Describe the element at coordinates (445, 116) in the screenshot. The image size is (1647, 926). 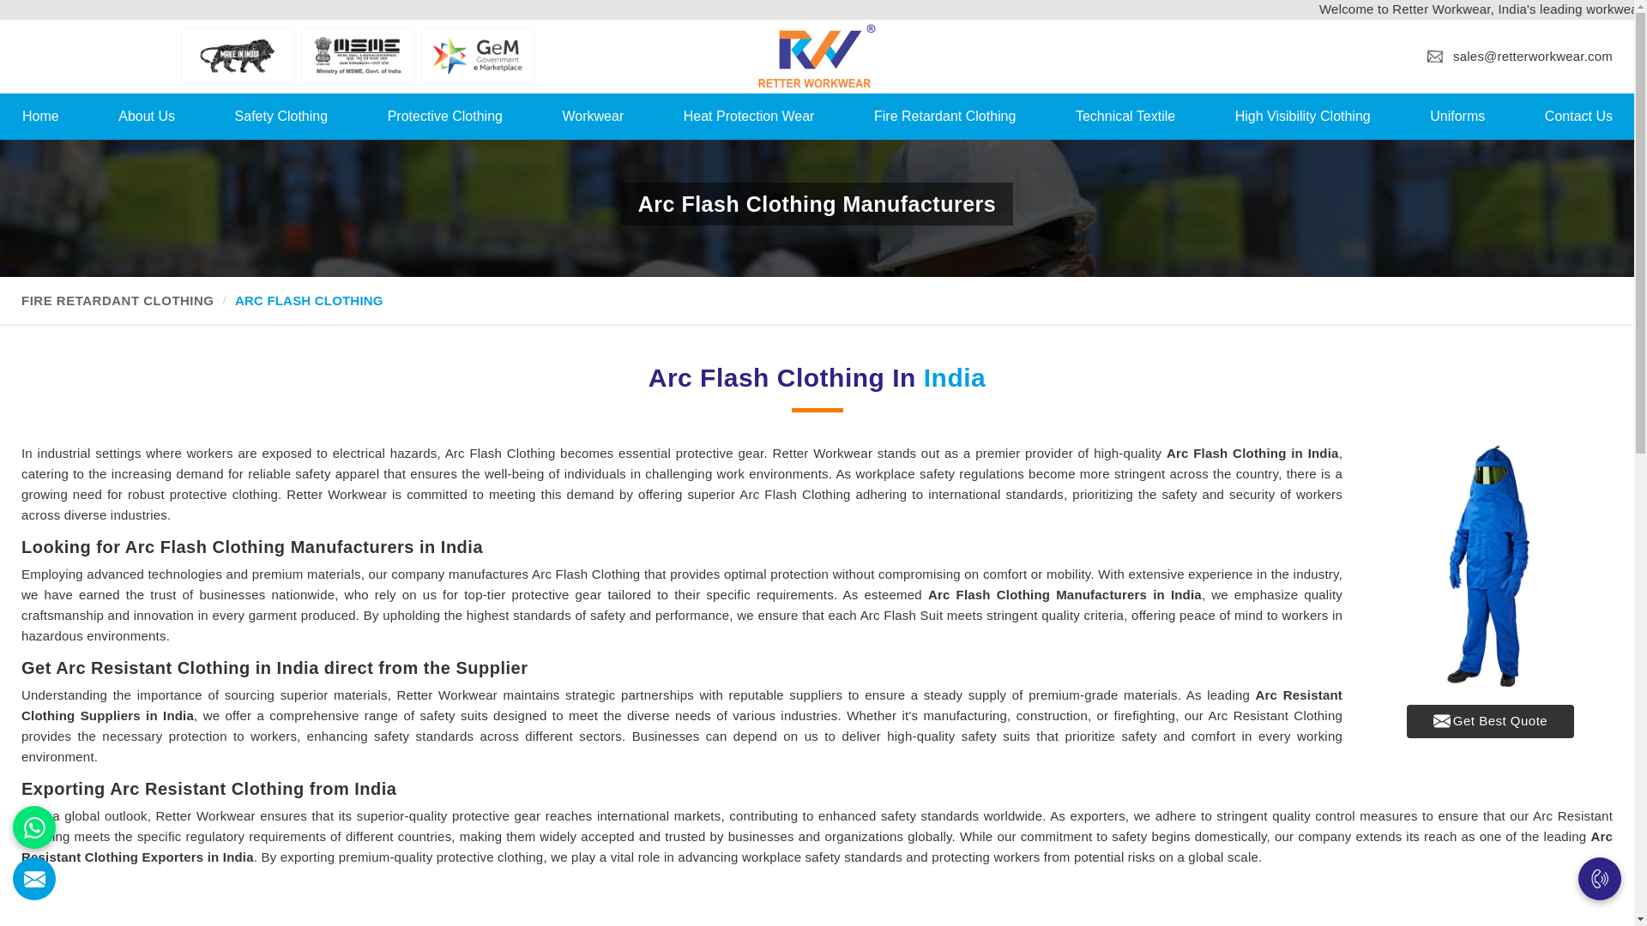
I see `Protective Clothing` at that location.